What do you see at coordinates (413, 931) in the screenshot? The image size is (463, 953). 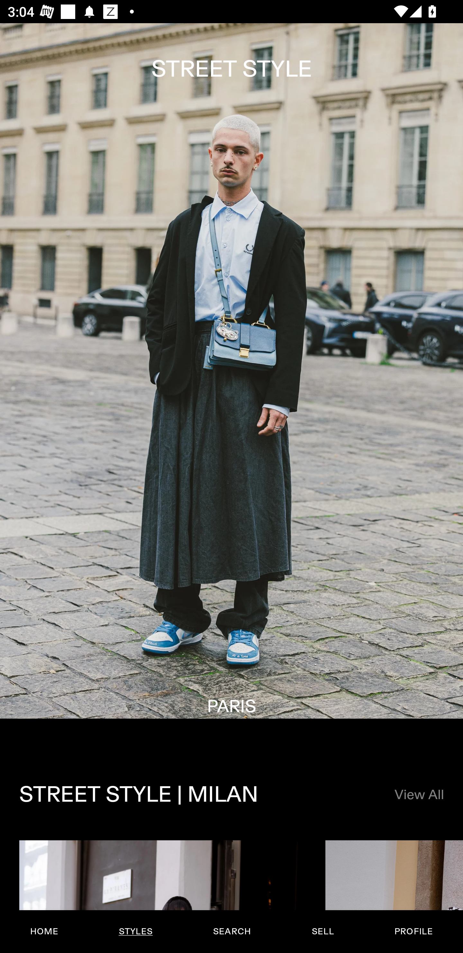 I see `PROFILE` at bounding box center [413, 931].